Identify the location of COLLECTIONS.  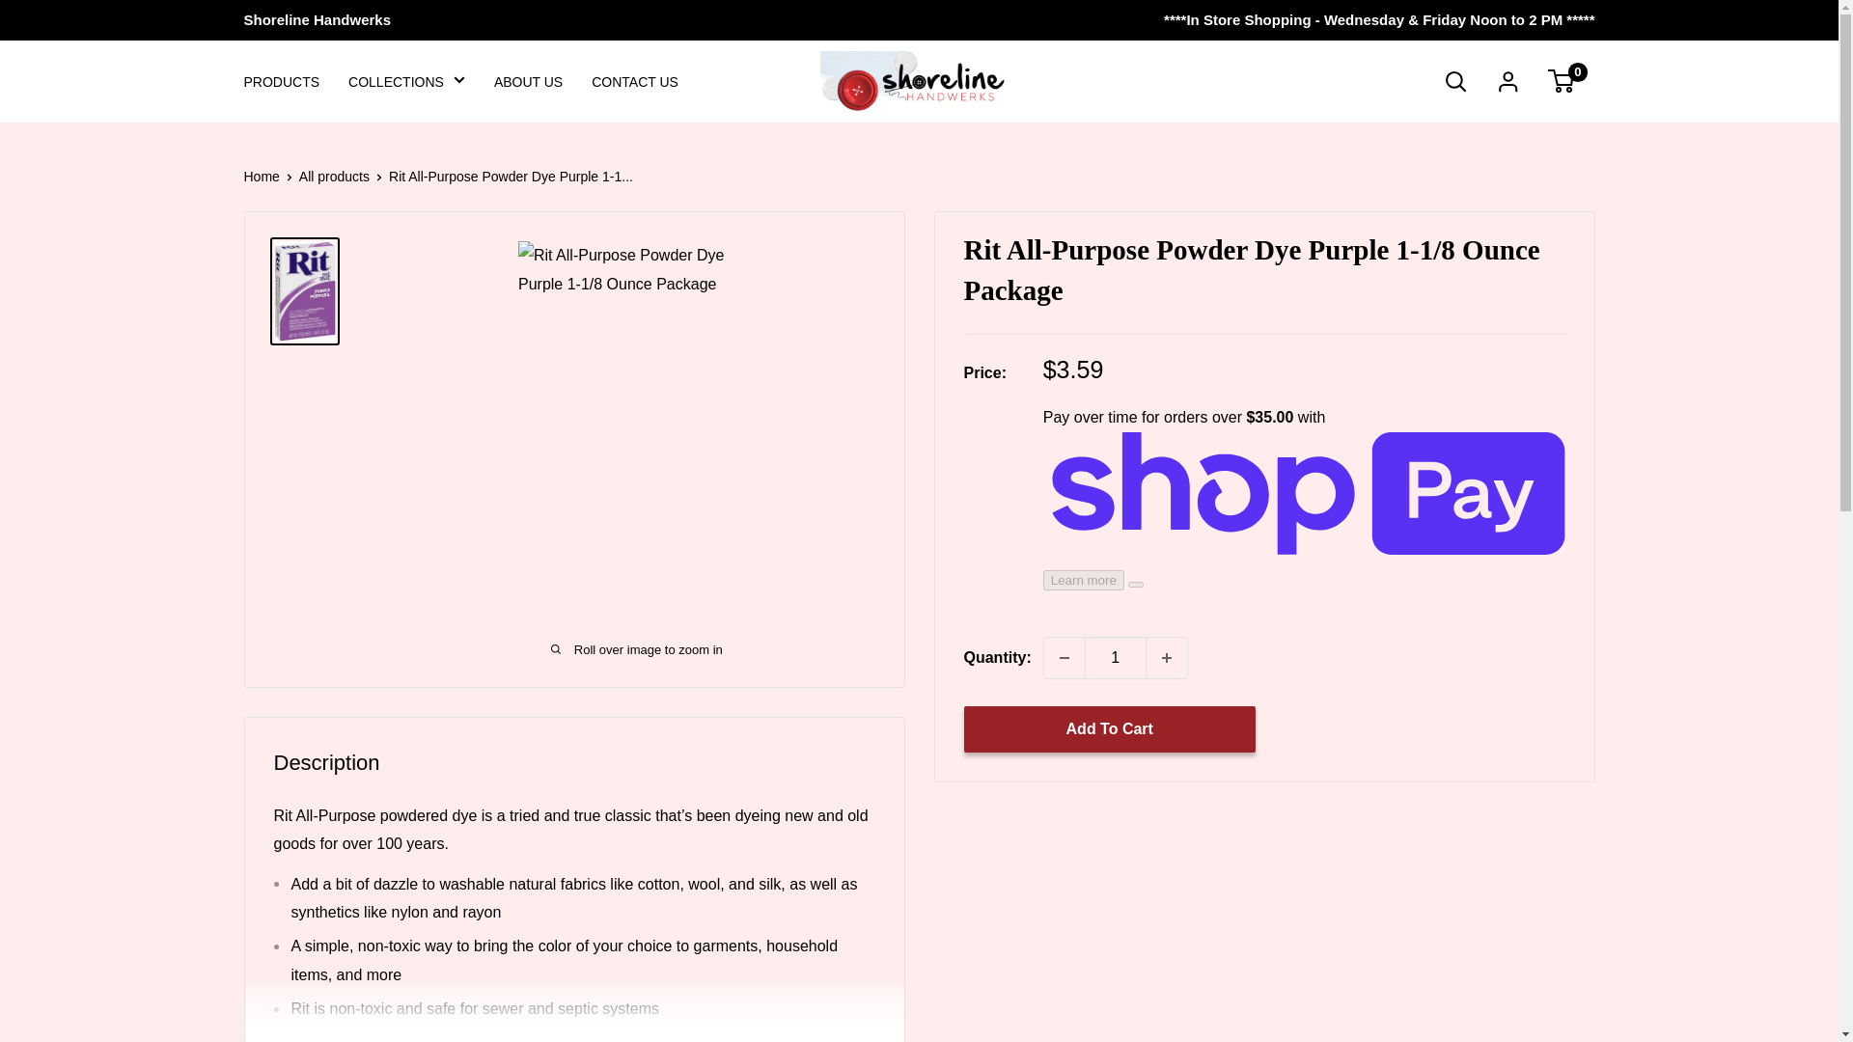
(405, 82).